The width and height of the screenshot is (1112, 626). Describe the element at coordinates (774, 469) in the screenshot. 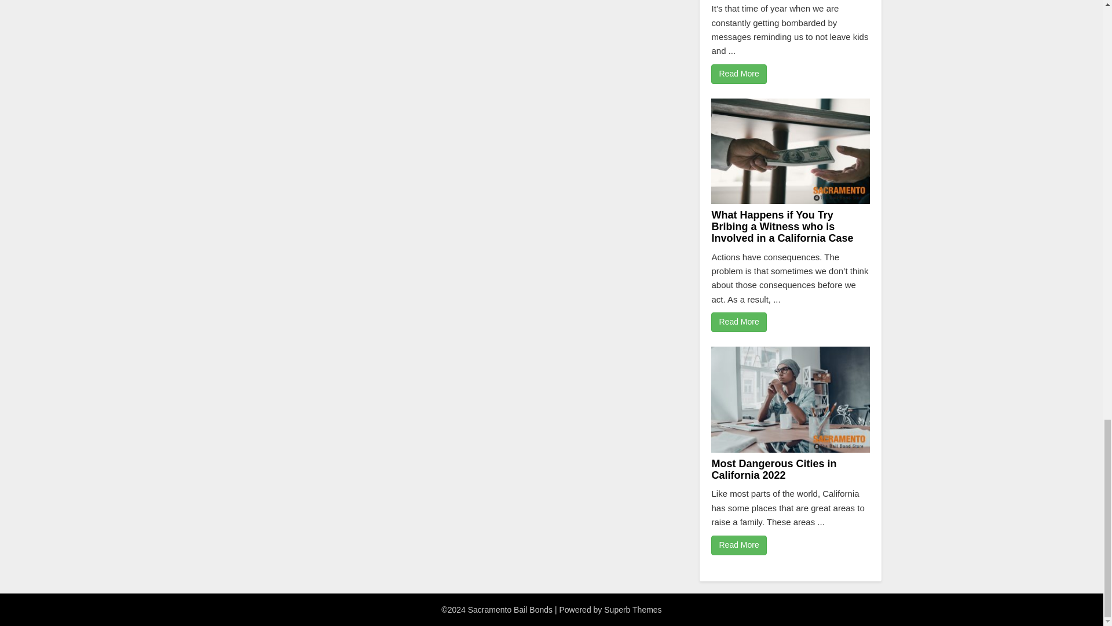

I see `Most Dangerous Cities in California 2022` at that location.